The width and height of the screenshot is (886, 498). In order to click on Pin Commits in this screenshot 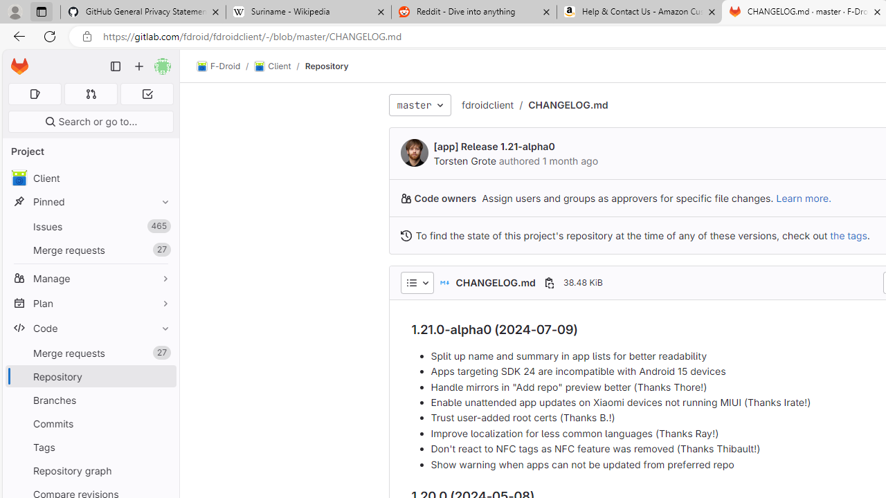, I will do `click(162, 423)`.